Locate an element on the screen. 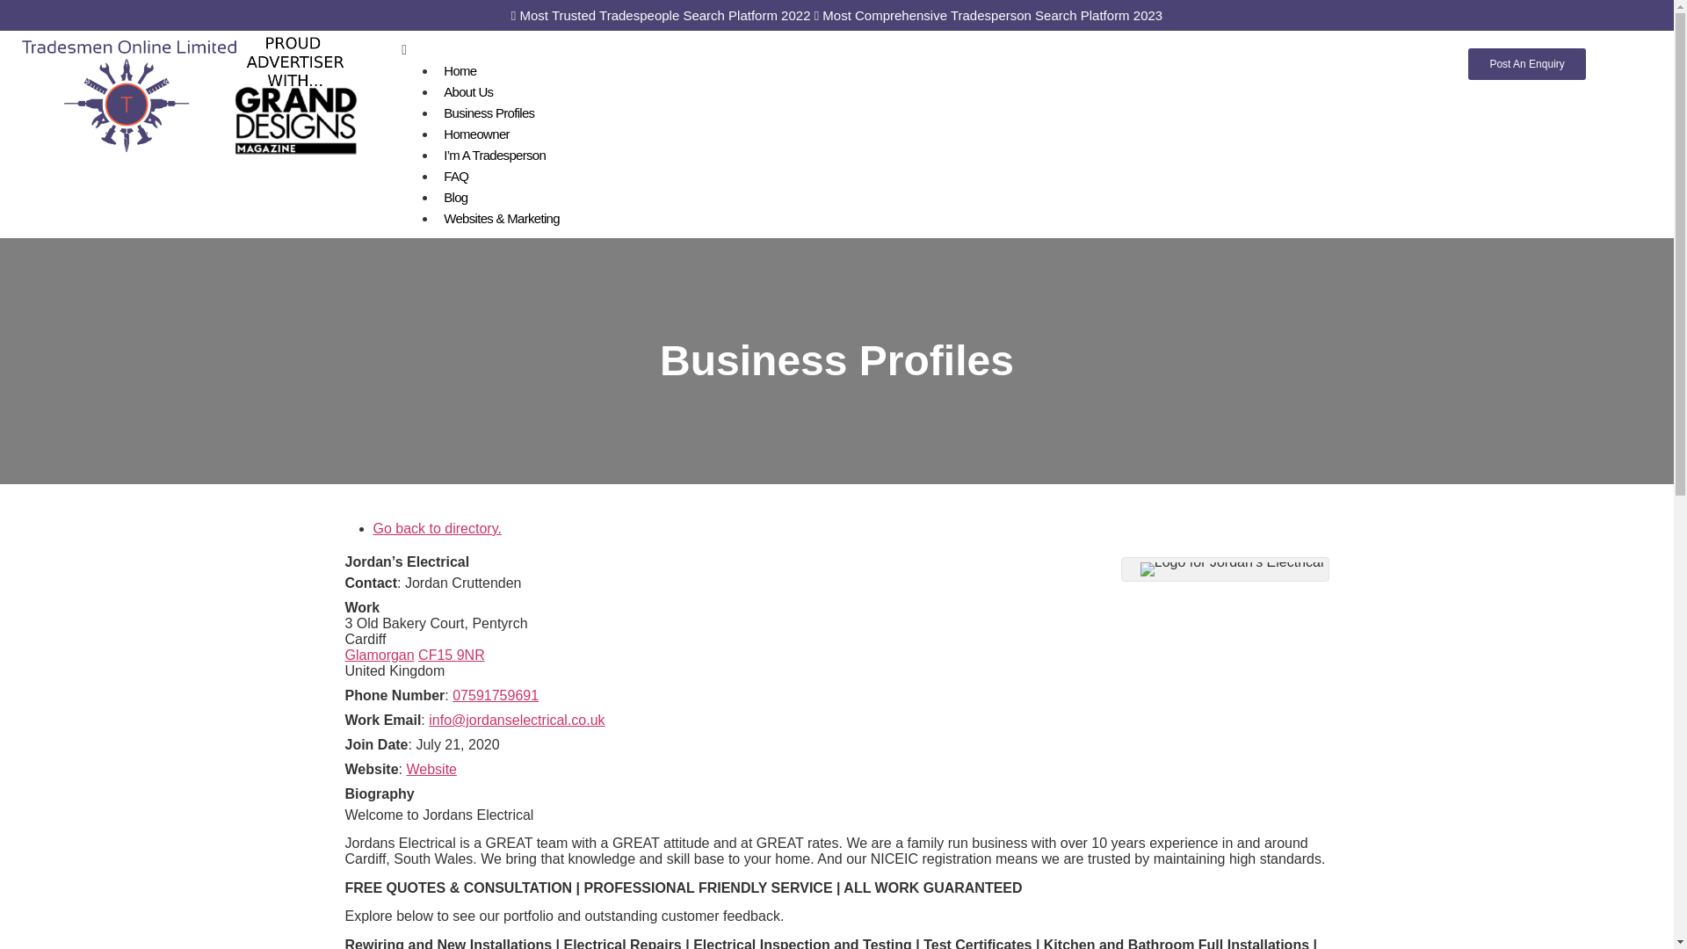 This screenshot has height=949, width=1687. 20200721 is located at coordinates (457, 745).